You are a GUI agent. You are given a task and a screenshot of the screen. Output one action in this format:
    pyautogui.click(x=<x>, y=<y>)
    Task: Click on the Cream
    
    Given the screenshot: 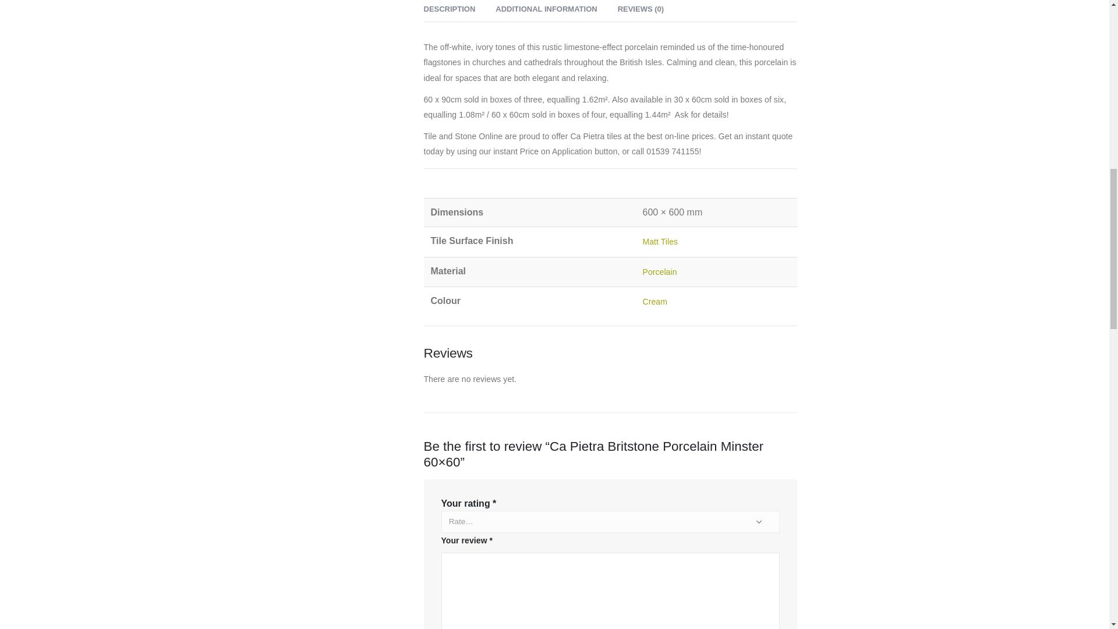 What is the action you would take?
    pyautogui.click(x=655, y=301)
    